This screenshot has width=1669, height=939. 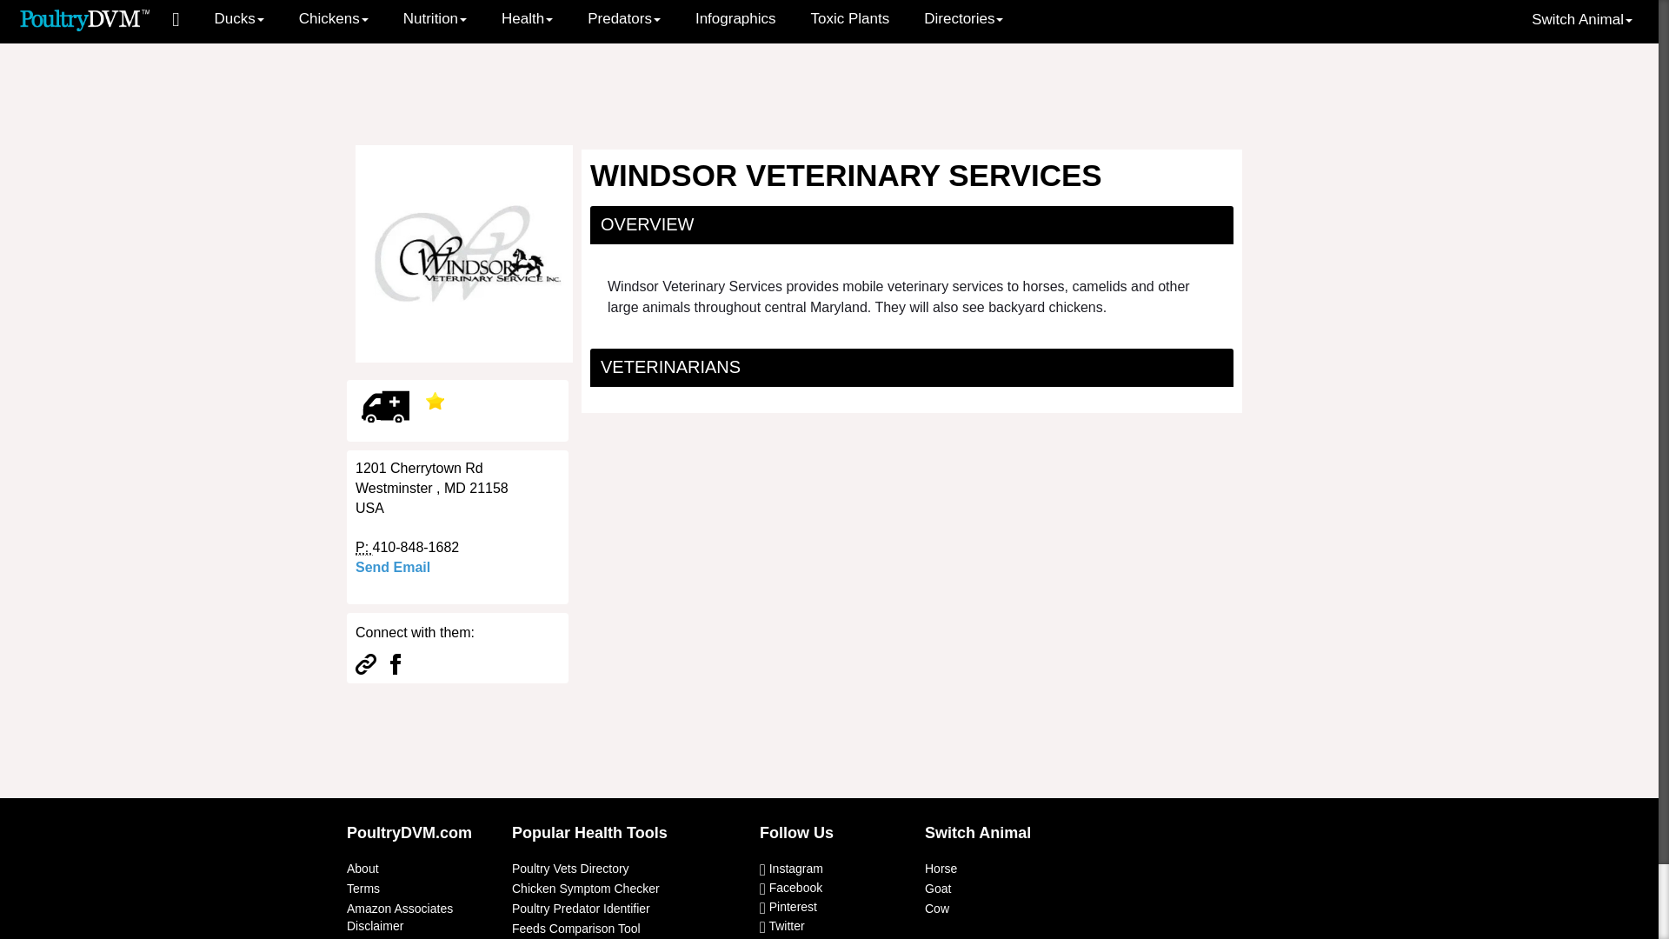 I want to click on Nutrition, so click(x=435, y=19).